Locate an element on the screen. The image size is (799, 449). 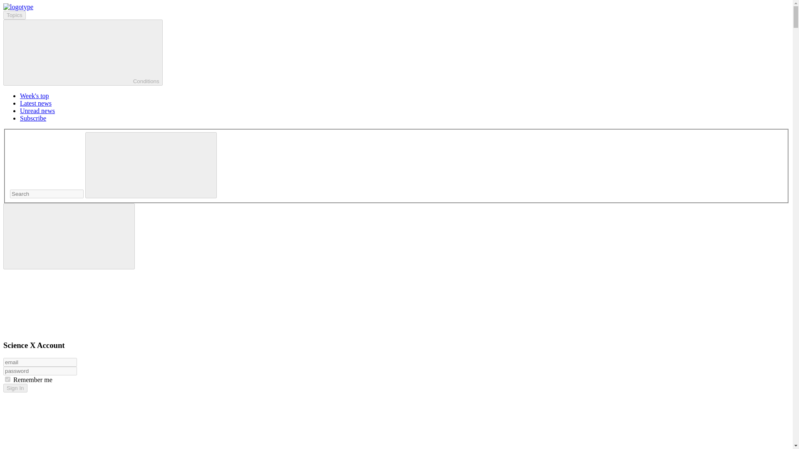
Conditions is located at coordinates (83, 52).